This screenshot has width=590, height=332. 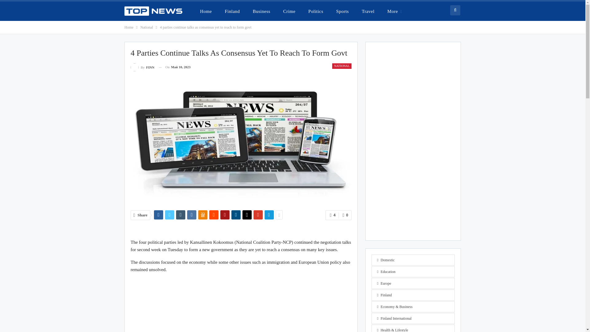 I want to click on More, so click(x=395, y=11).